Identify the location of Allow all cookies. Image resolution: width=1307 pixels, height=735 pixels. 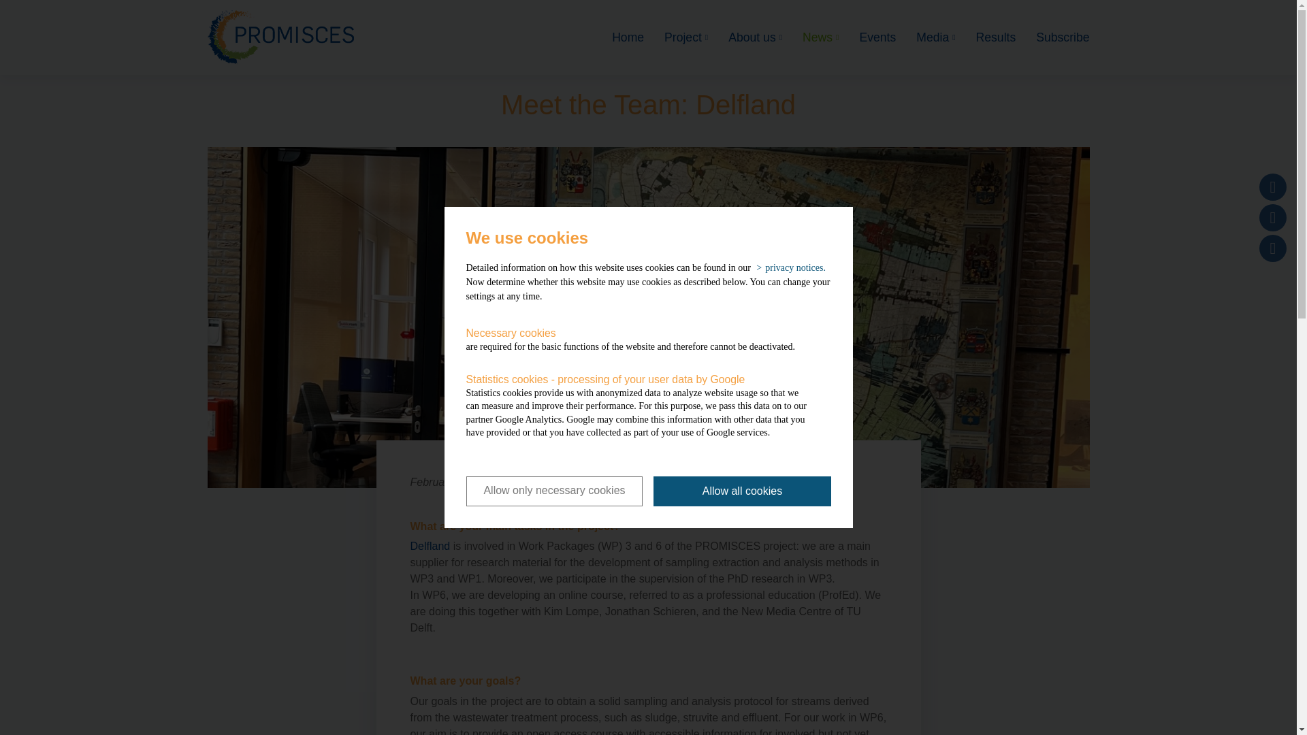
(742, 491).